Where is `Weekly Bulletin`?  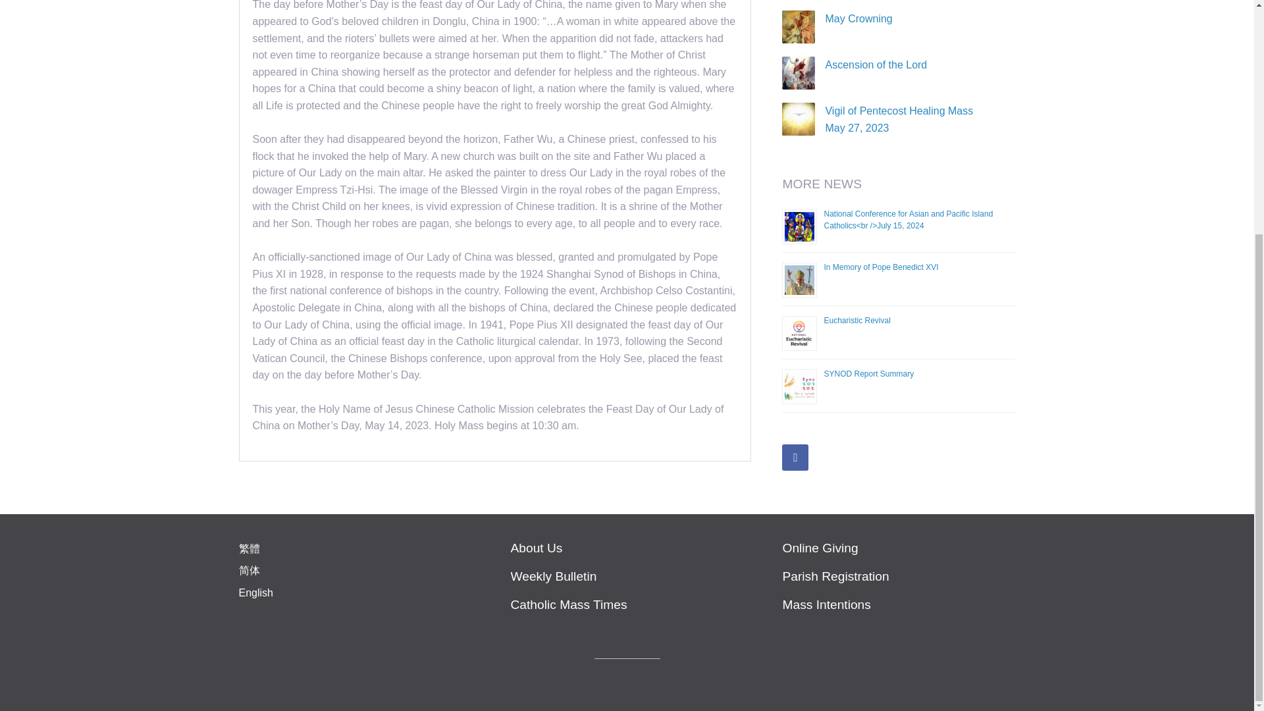
Weekly Bulletin is located at coordinates (627, 576).